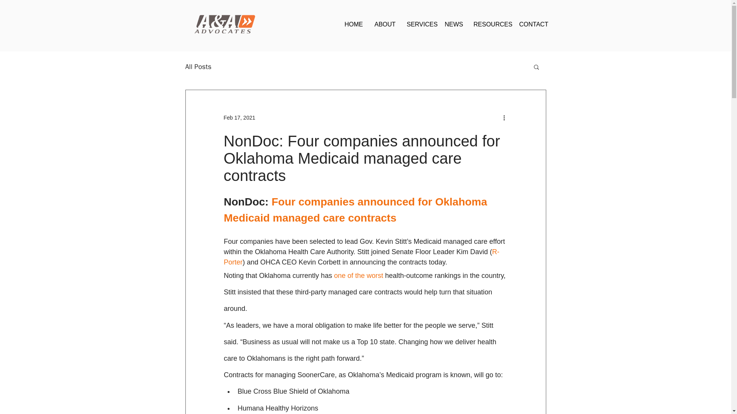 The image size is (737, 414). Describe the element at coordinates (420, 25) in the screenshot. I see `SERVICES` at that location.